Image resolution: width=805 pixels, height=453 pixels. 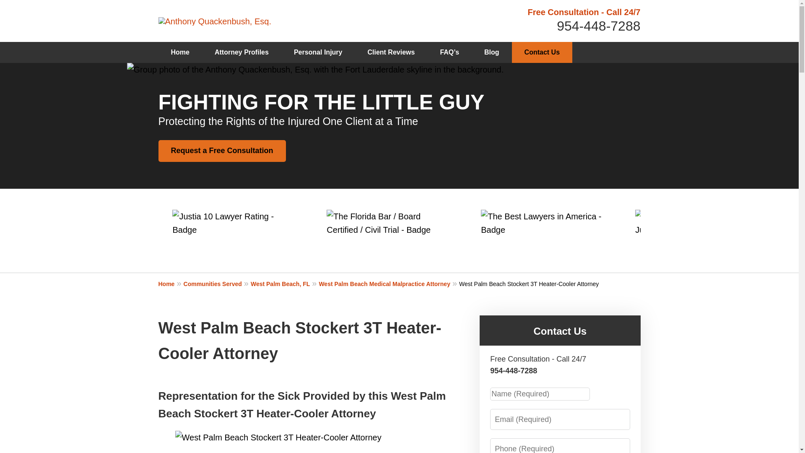 What do you see at coordinates (318, 52) in the screenshot?
I see `Personal Injury` at bounding box center [318, 52].